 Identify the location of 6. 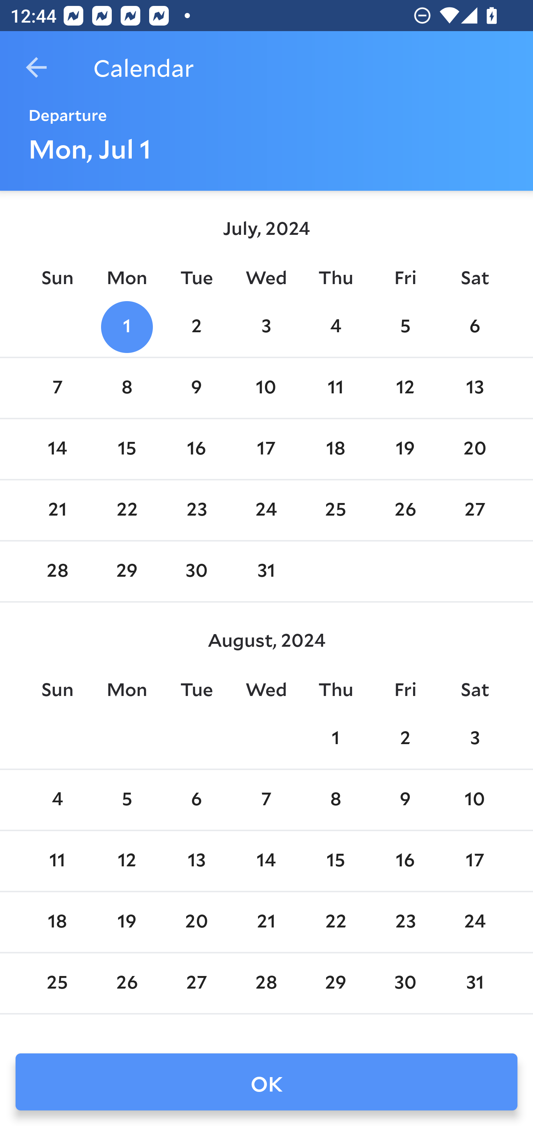
(196, 800).